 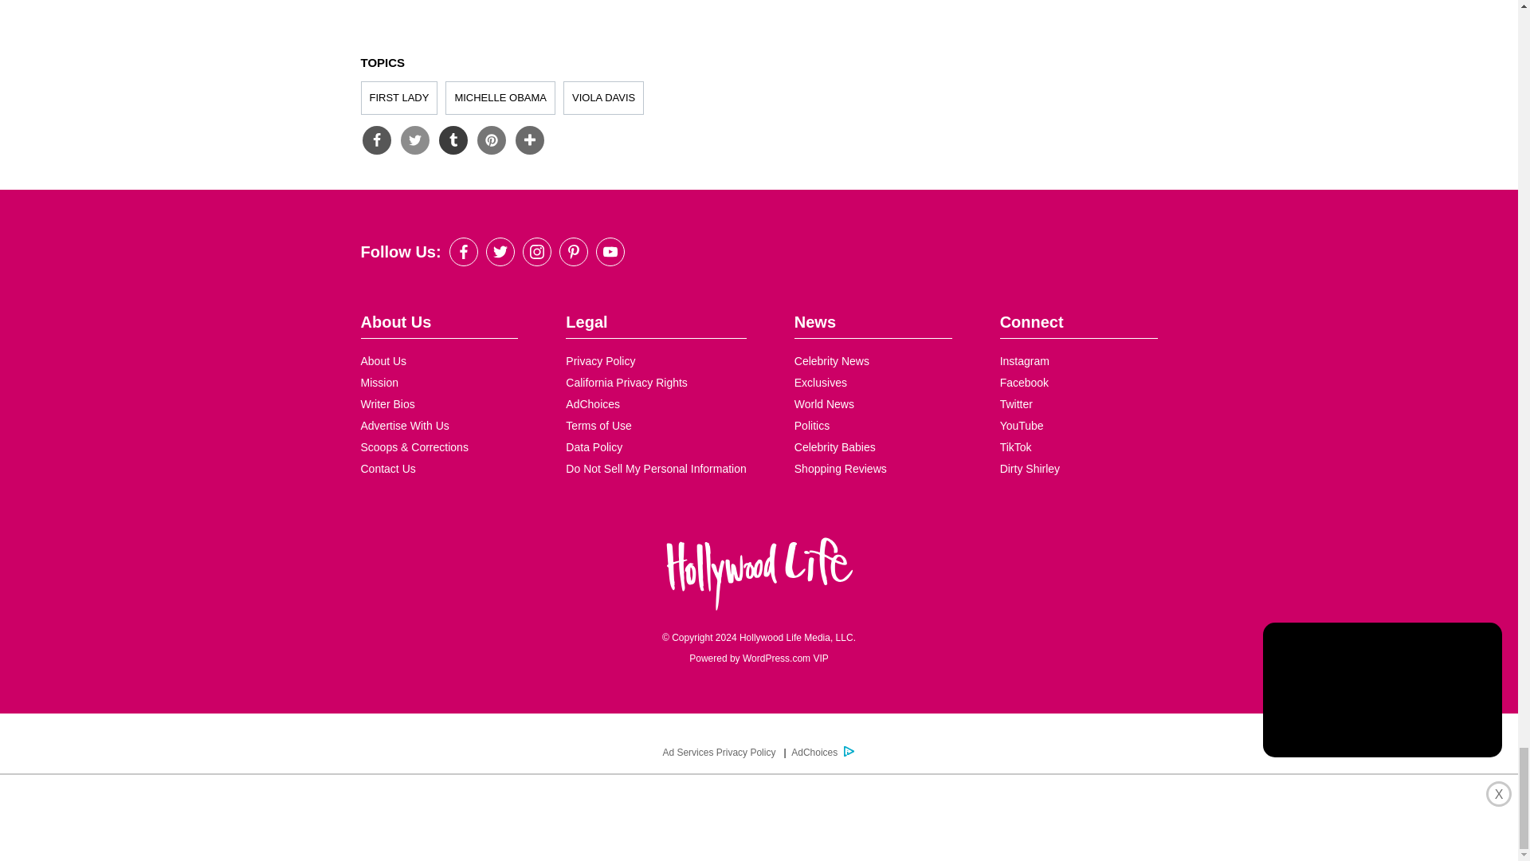 What do you see at coordinates (452, 140) in the screenshot?
I see `Post to Tumblr` at bounding box center [452, 140].